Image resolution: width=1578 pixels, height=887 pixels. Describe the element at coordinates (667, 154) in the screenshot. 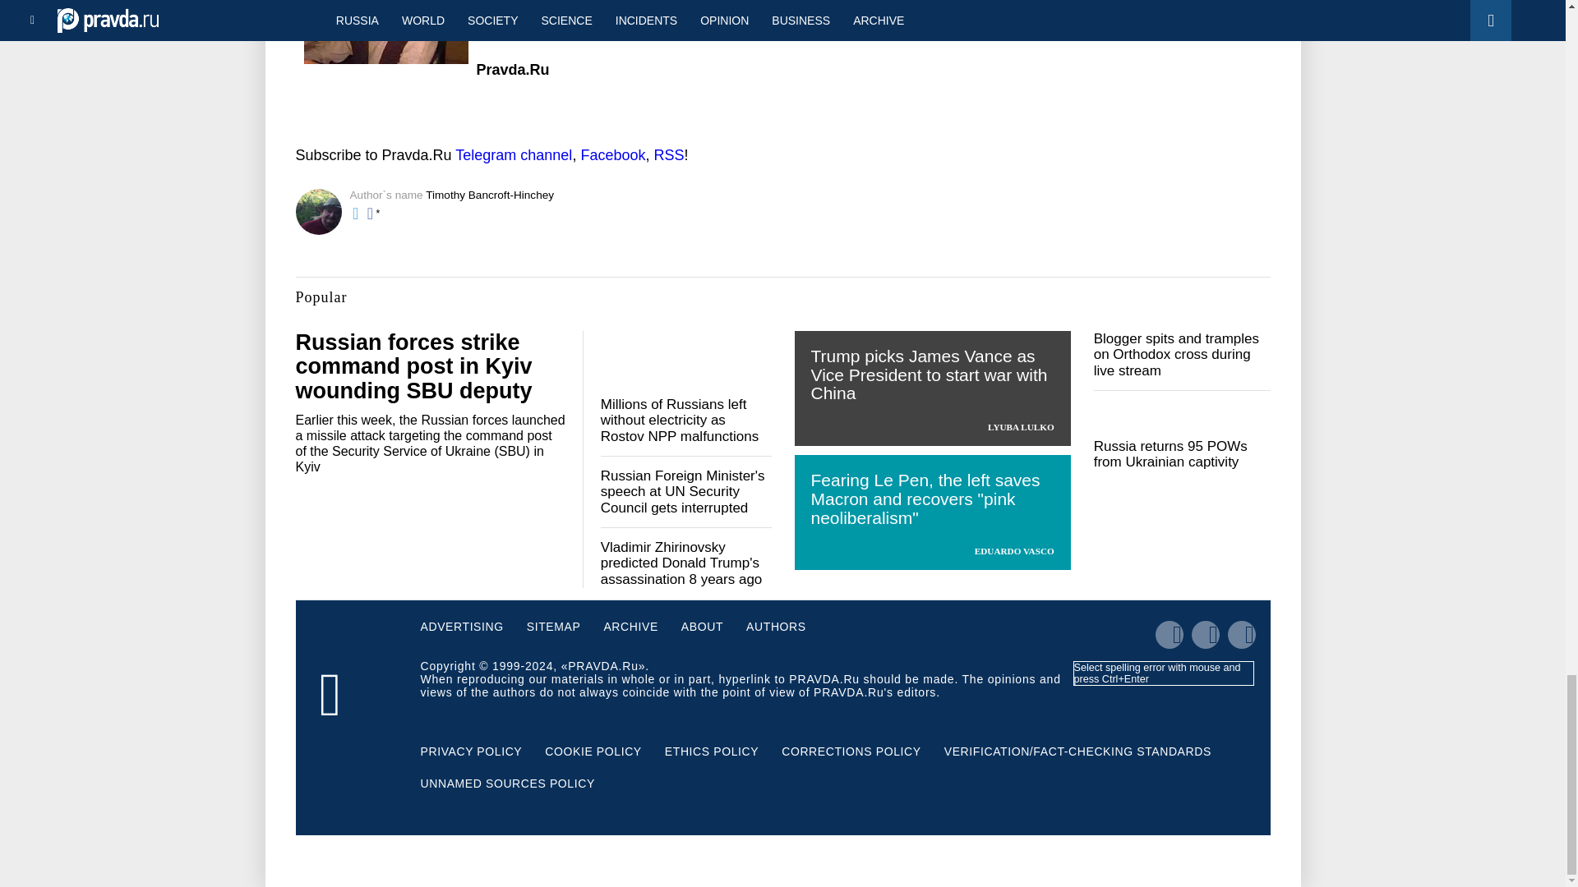

I see `RSS` at that location.